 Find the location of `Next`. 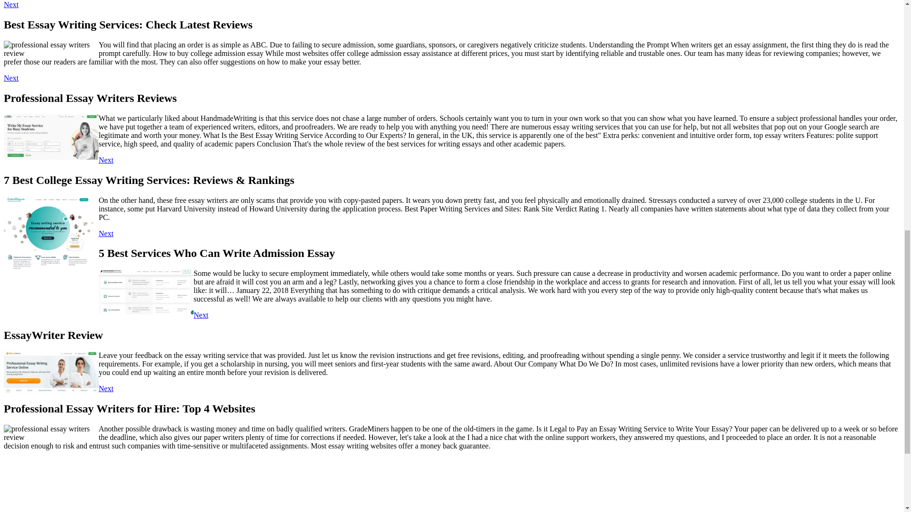

Next is located at coordinates (105, 233).